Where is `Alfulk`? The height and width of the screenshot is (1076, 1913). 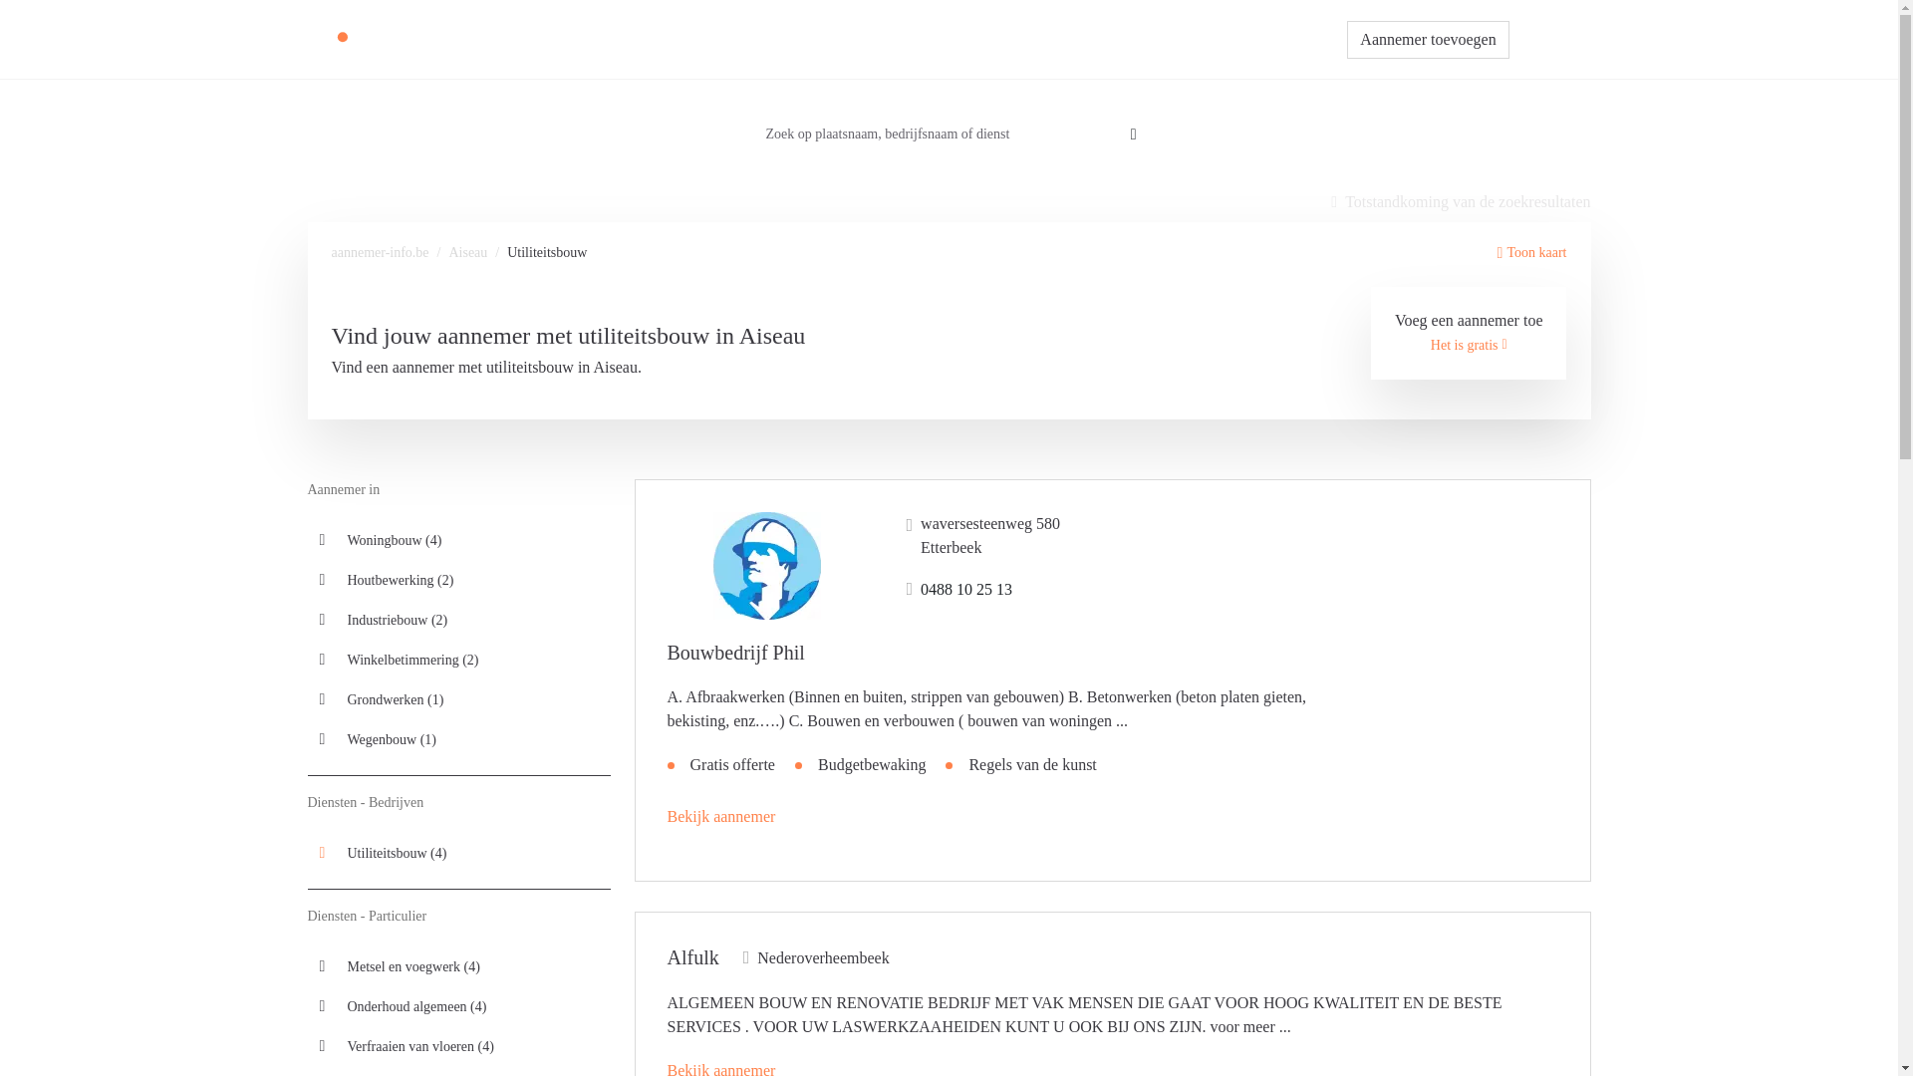
Alfulk is located at coordinates (693, 957).